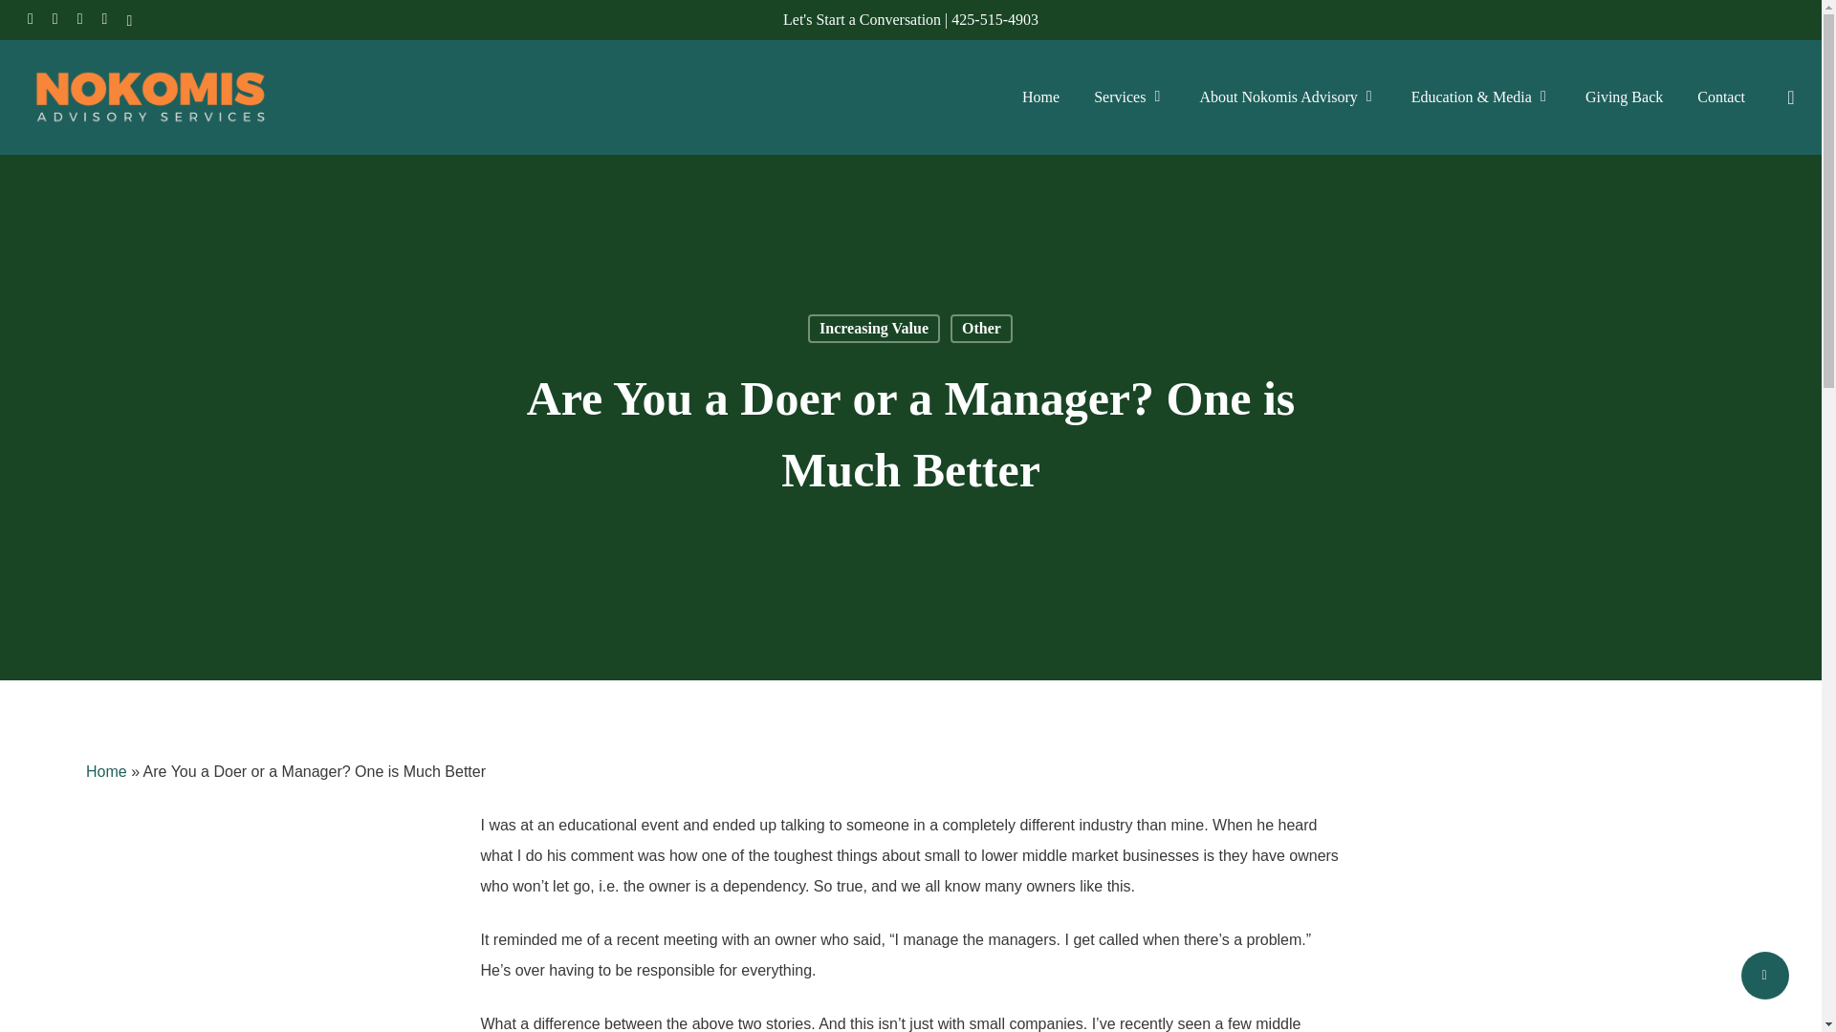 This screenshot has width=1836, height=1032. I want to click on search, so click(1790, 97).